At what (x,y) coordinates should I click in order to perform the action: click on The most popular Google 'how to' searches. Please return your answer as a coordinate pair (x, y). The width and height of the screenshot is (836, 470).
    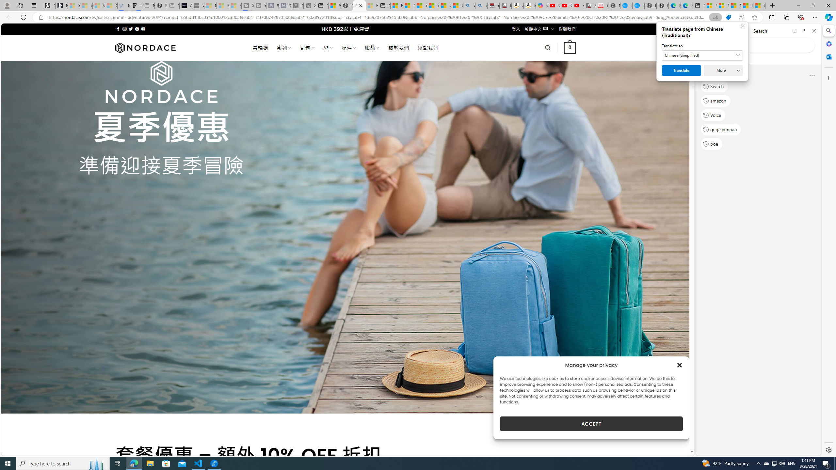
    Looking at the image, I should click on (638, 6).